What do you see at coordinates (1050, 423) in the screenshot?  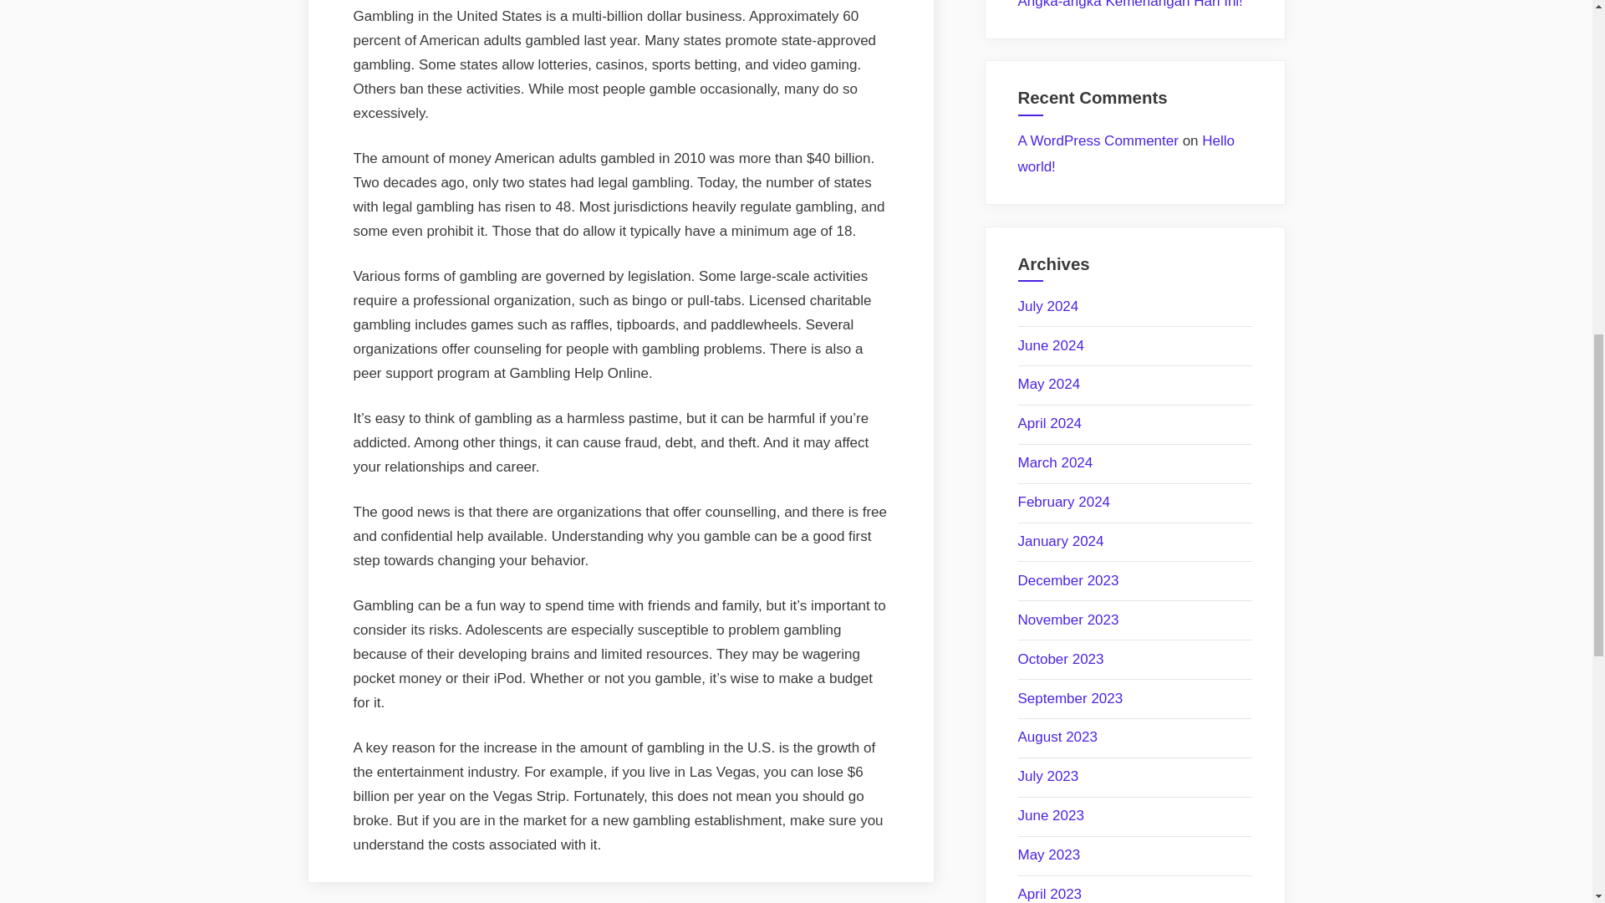 I see `April 2024` at bounding box center [1050, 423].